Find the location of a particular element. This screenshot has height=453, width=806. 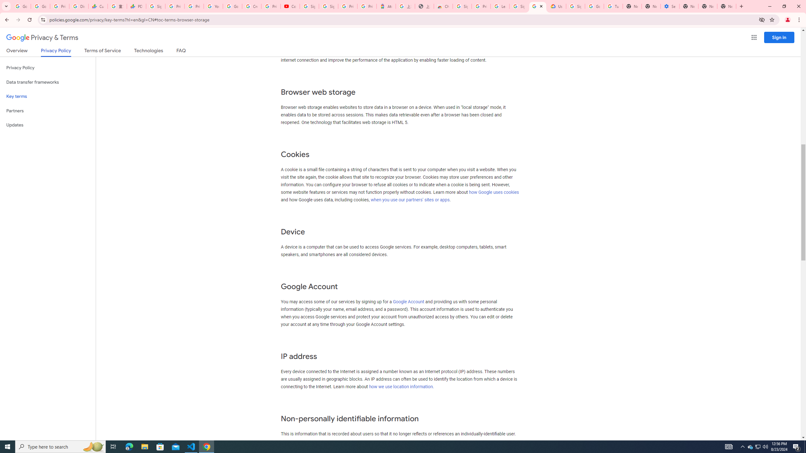

when you use our partners' sites or apps is located at coordinates (410, 199).